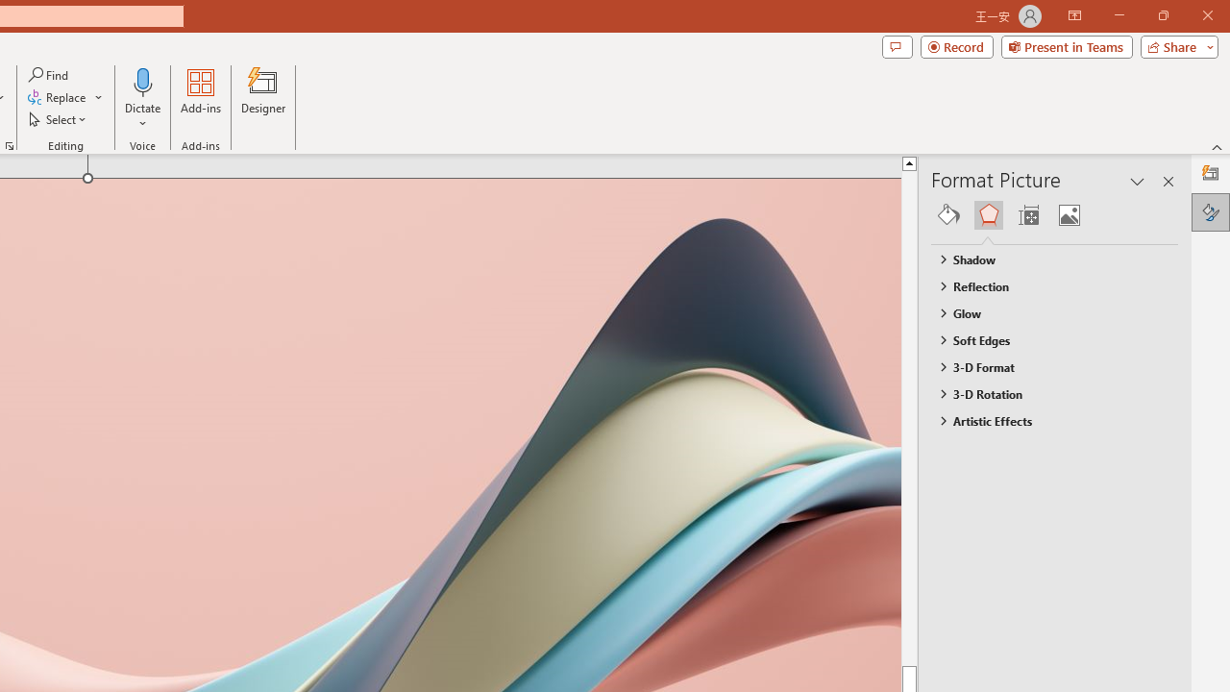 Image resolution: width=1230 pixels, height=692 pixels. What do you see at coordinates (948, 215) in the screenshot?
I see `Fill & Line` at bounding box center [948, 215].